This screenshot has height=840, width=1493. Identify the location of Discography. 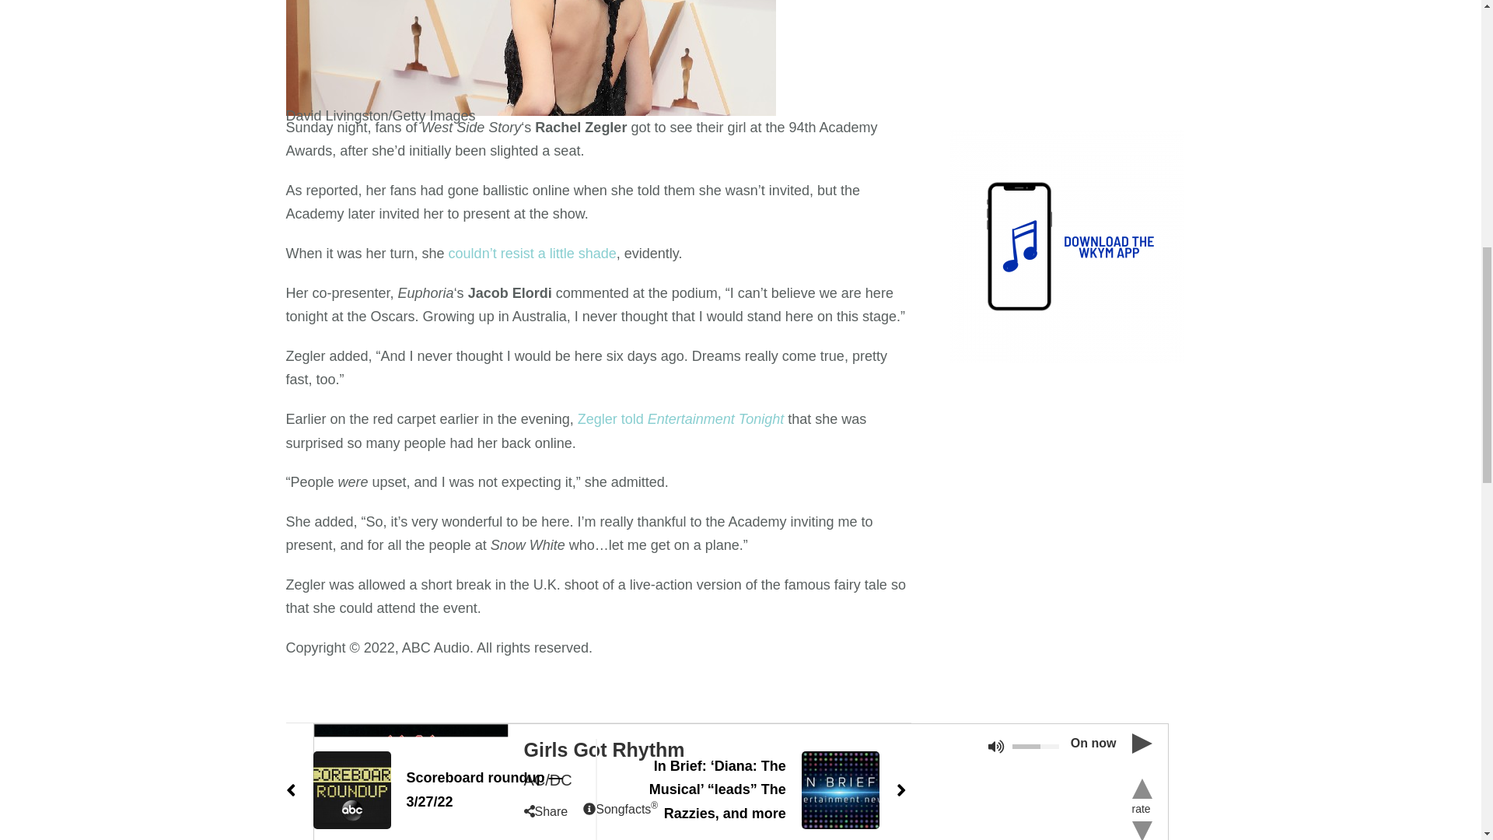
(862, 53).